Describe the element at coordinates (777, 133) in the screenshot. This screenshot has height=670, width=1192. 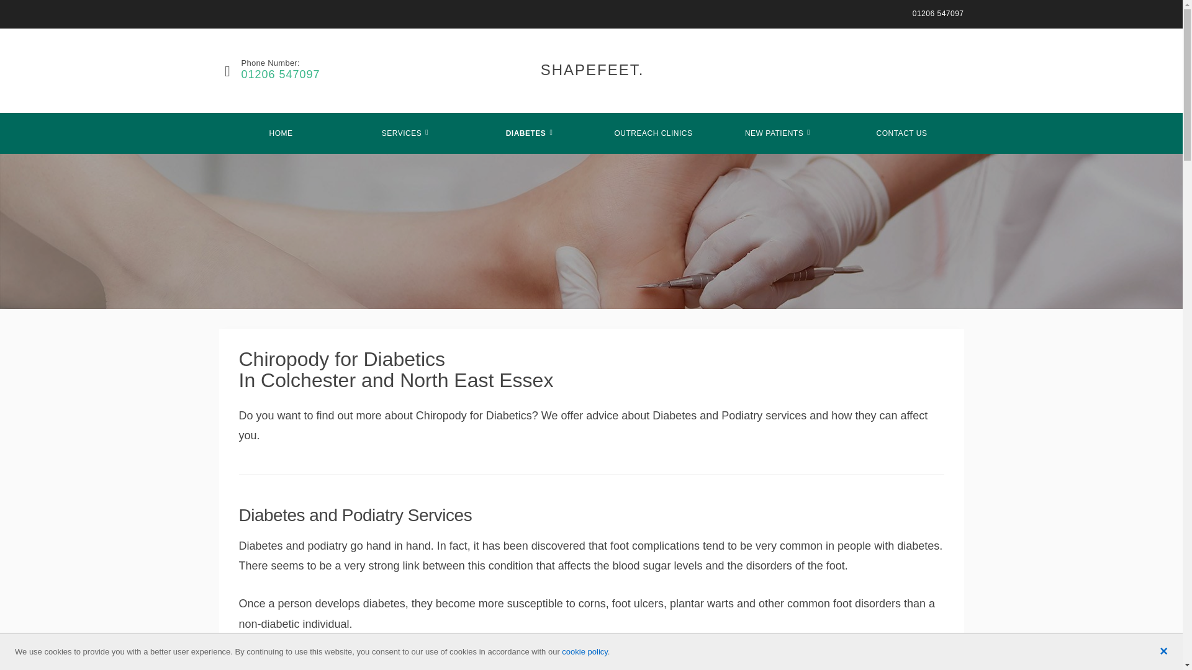
I see `New Patients` at that location.